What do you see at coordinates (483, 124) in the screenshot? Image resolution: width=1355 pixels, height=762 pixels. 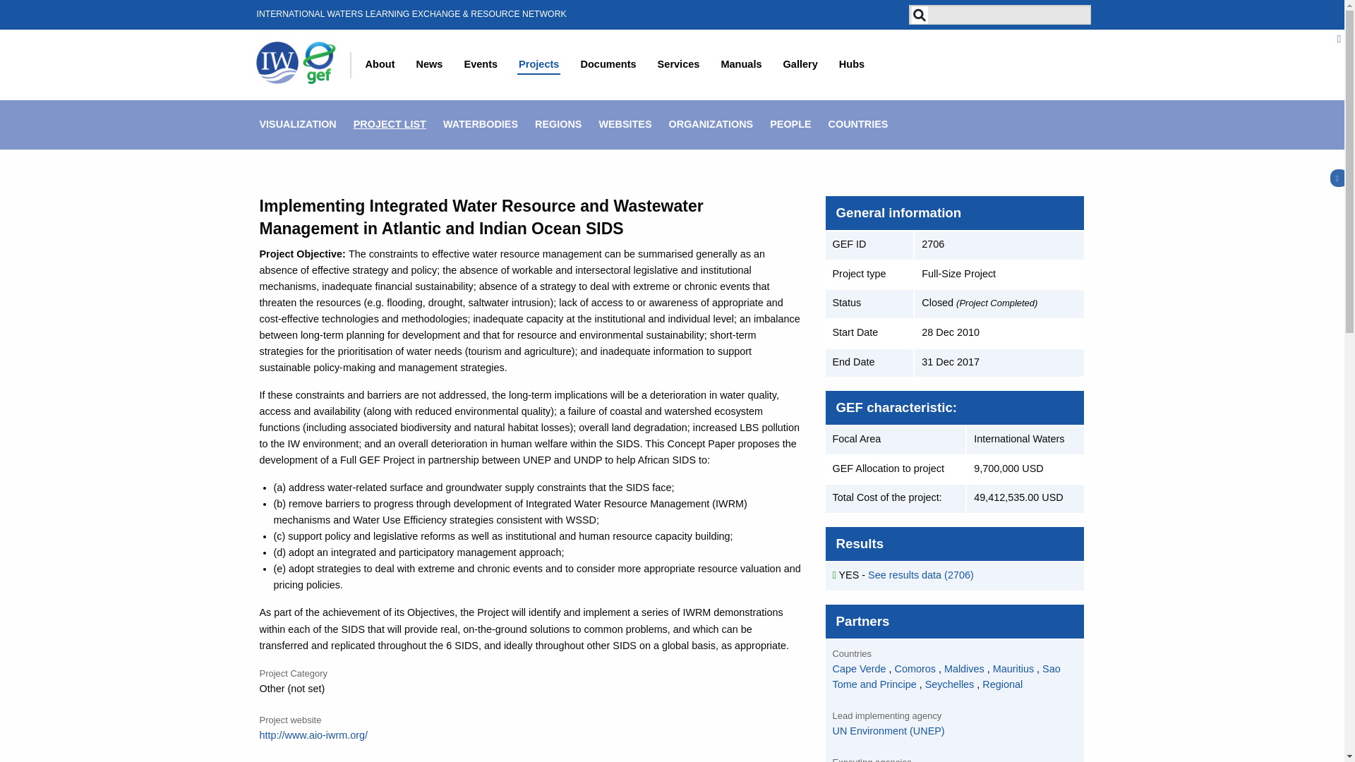 I see `WATERBODIES` at bounding box center [483, 124].